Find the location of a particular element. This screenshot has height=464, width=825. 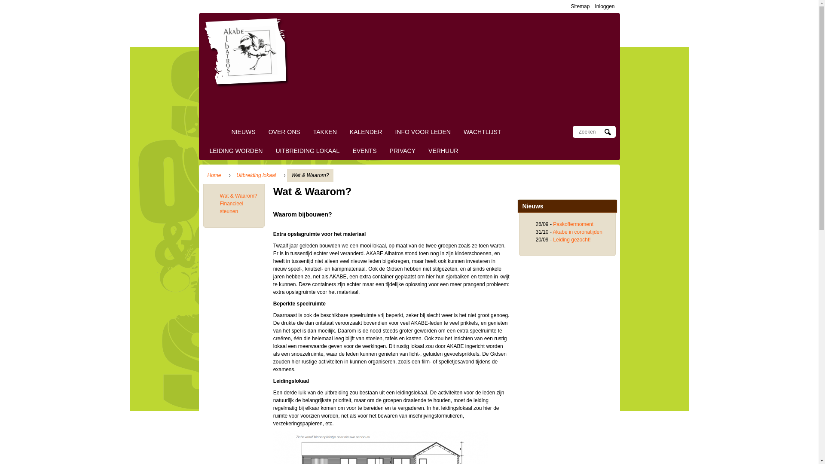

TAKKEN is located at coordinates (325, 132).